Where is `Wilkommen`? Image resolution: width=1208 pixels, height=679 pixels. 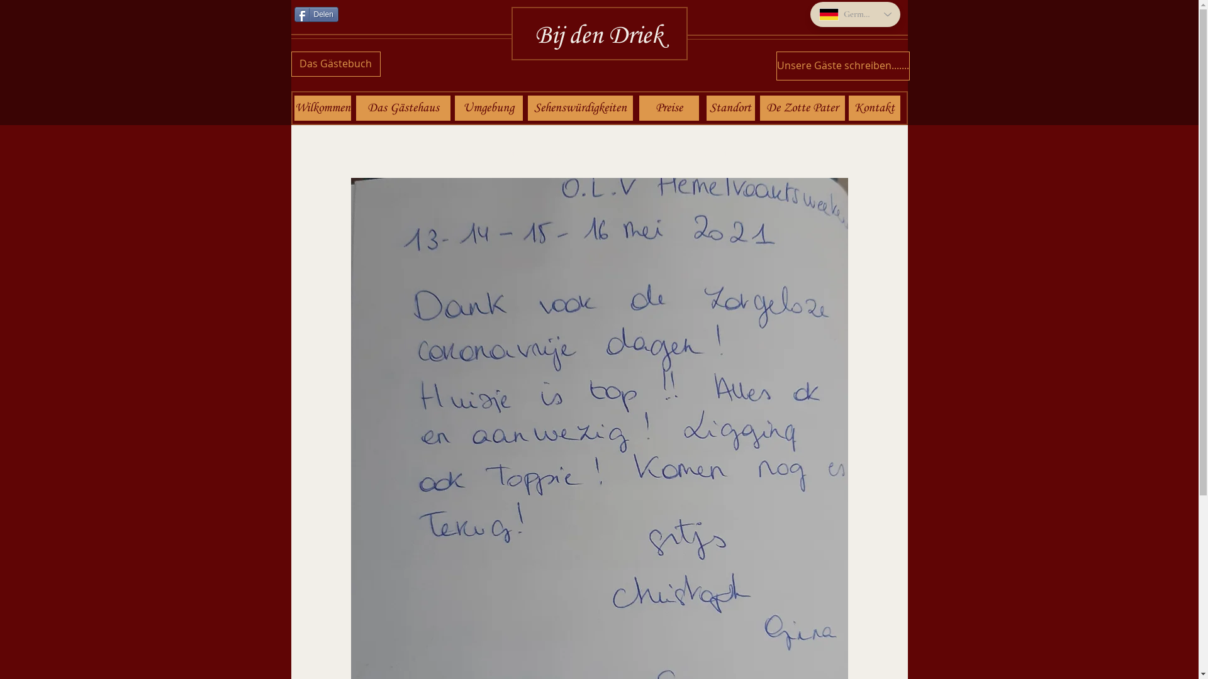 Wilkommen is located at coordinates (323, 108).